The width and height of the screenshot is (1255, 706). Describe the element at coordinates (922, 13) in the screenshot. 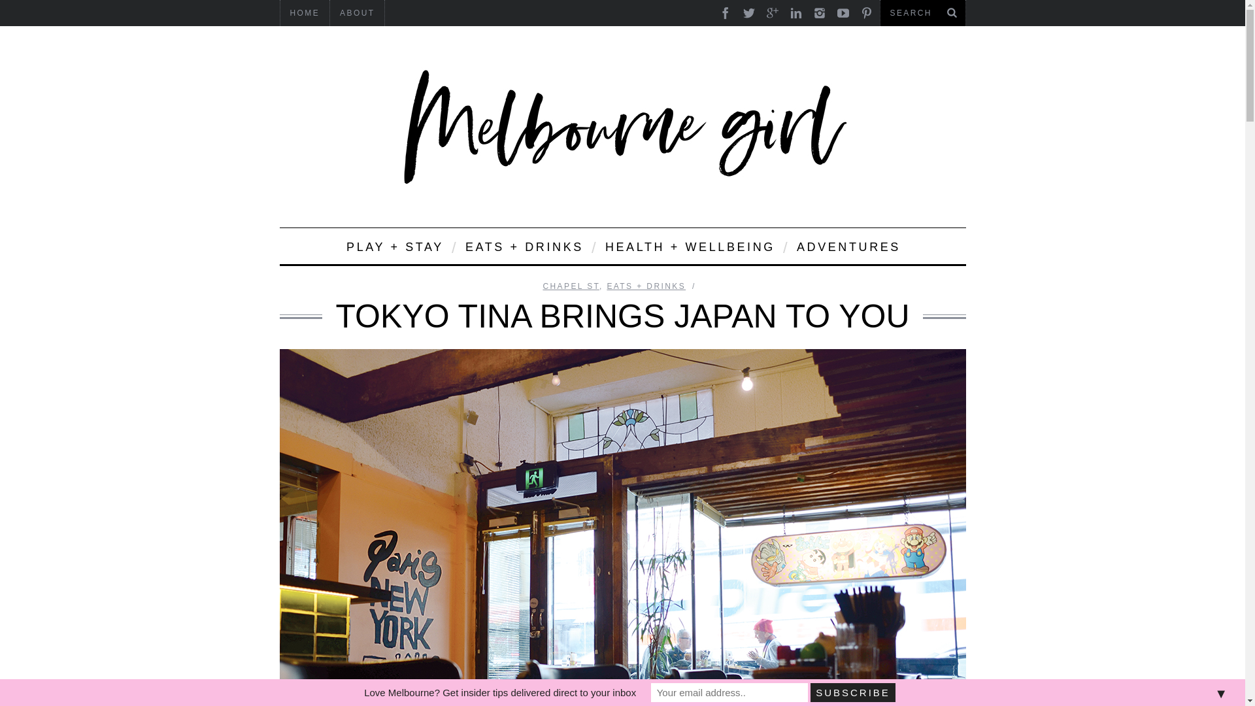

I see `Search` at that location.